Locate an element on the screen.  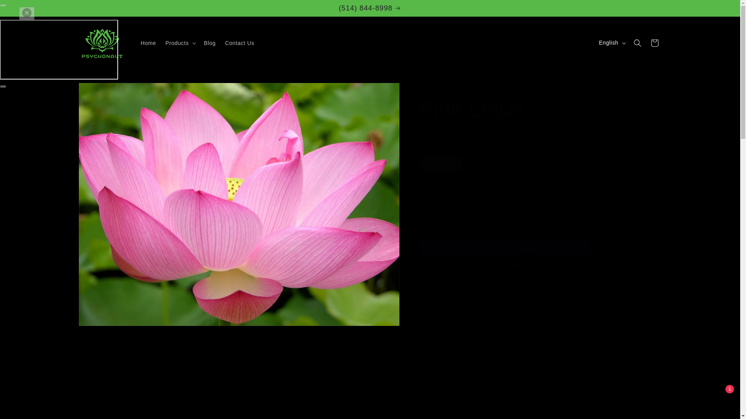
Decrease quantity for Pink Lotus is located at coordinates (427, 196).